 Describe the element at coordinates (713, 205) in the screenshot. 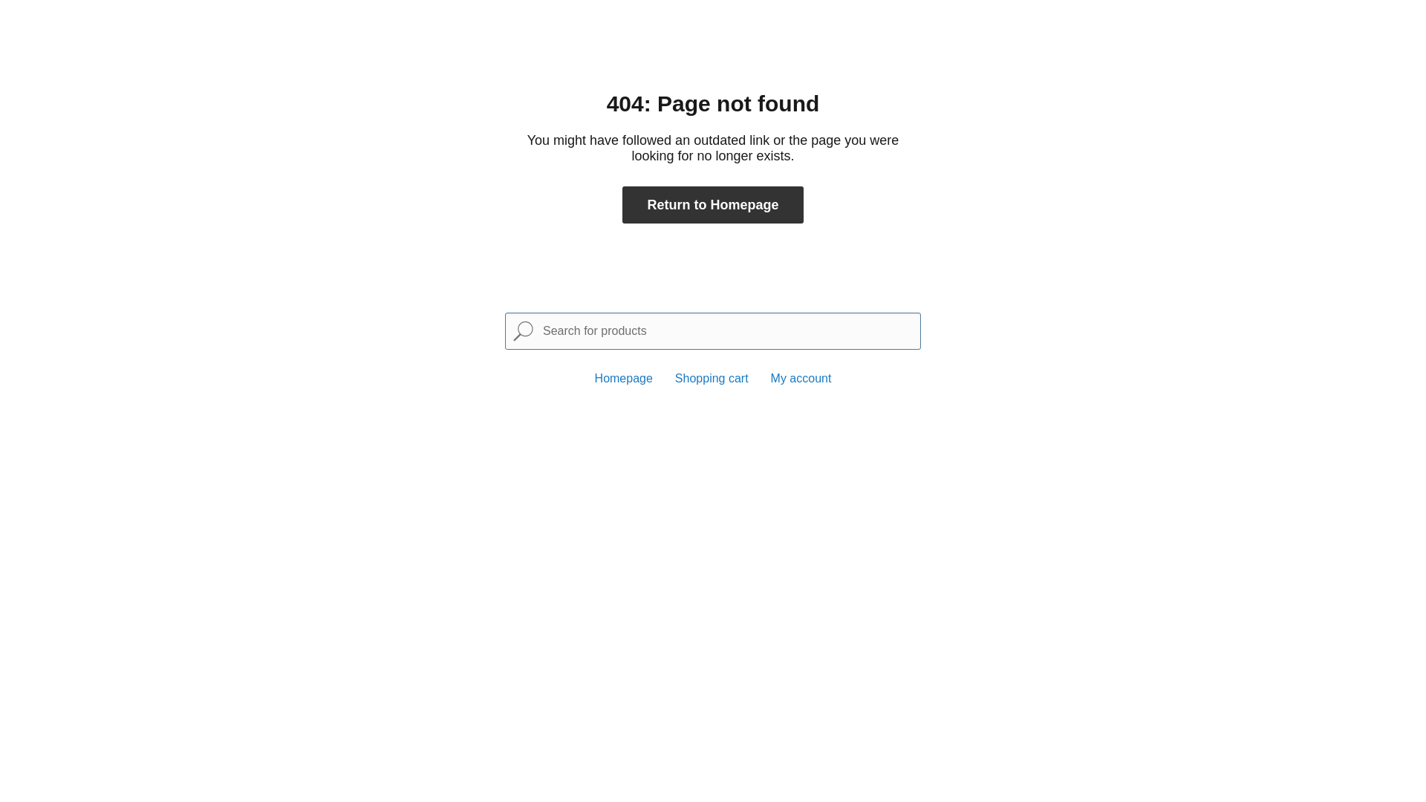

I see `Return to Homepage` at that location.